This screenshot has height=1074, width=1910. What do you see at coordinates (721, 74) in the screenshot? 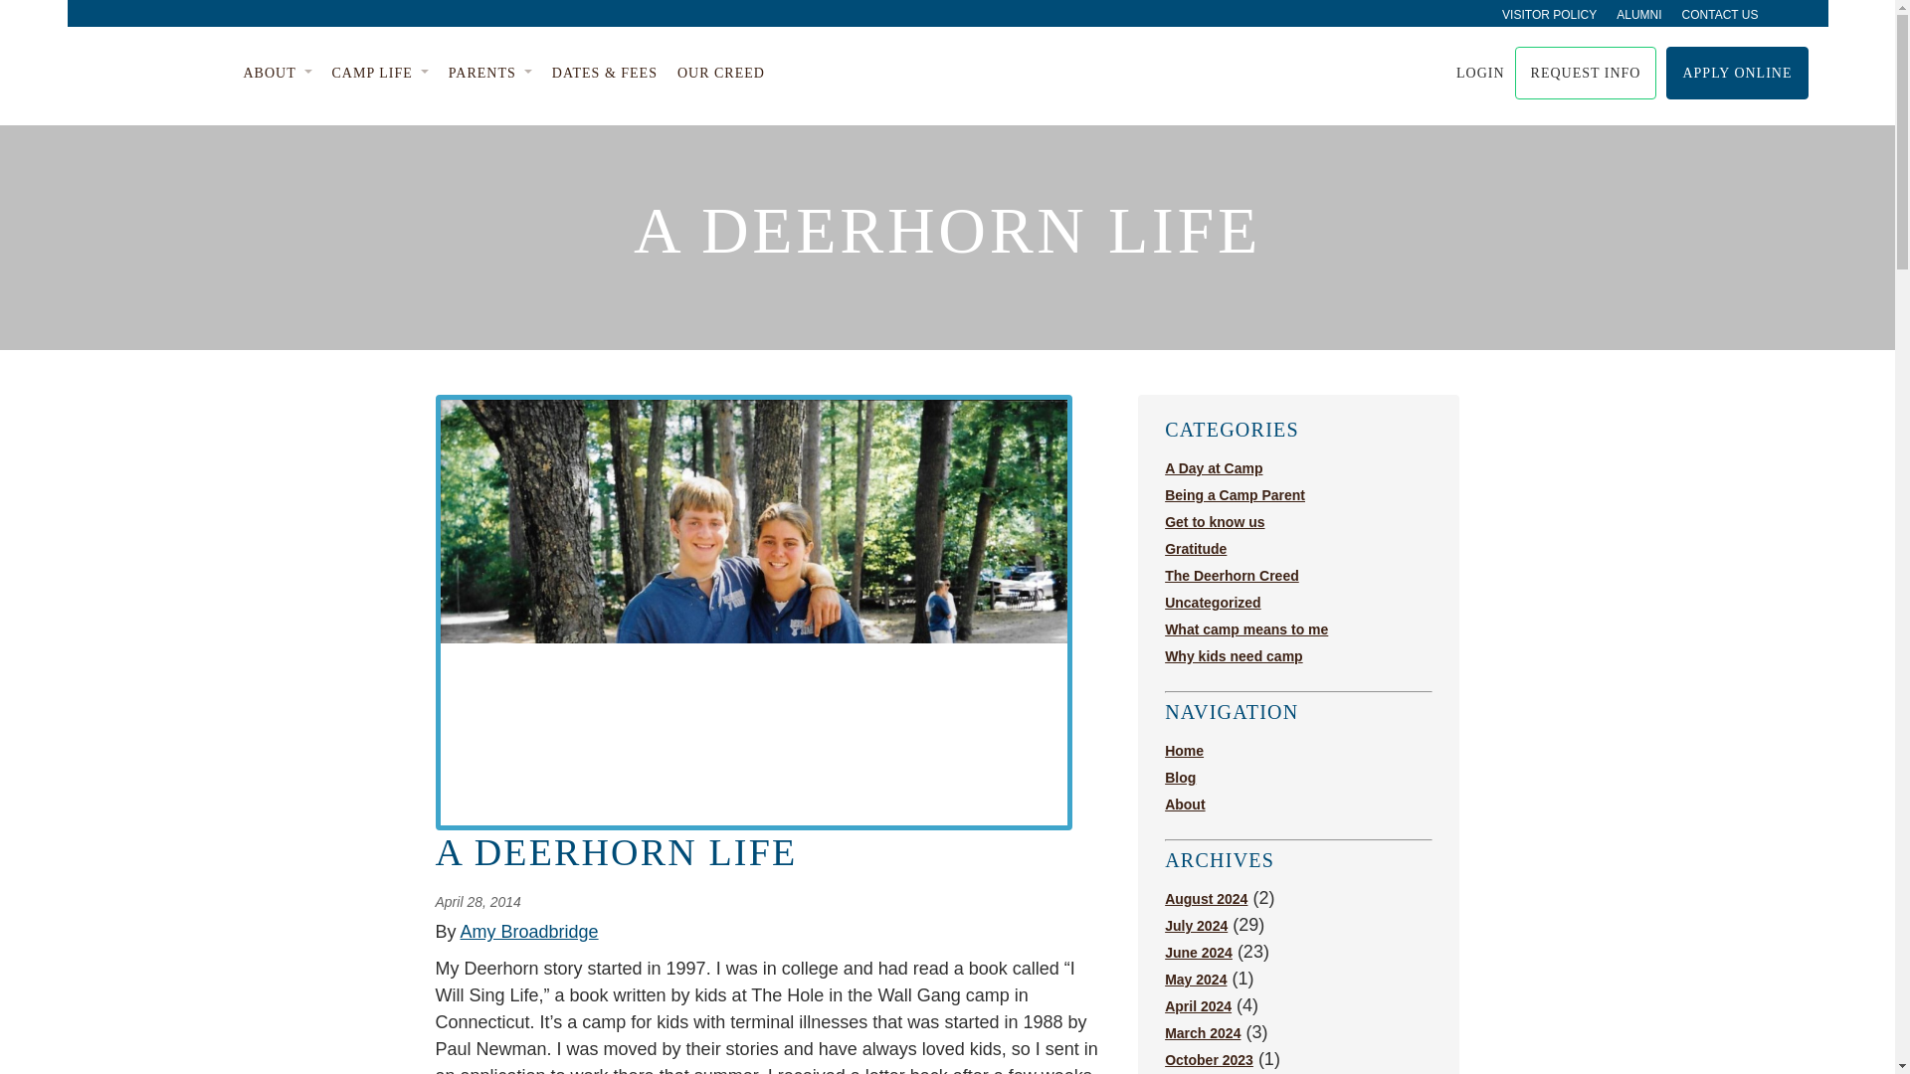
I see `OUR CREED` at bounding box center [721, 74].